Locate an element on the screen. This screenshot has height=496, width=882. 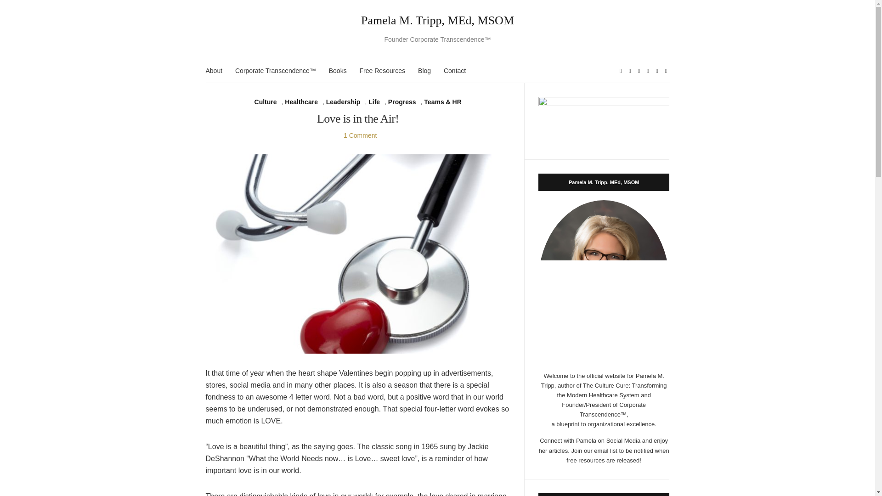
Healthcare is located at coordinates (301, 102).